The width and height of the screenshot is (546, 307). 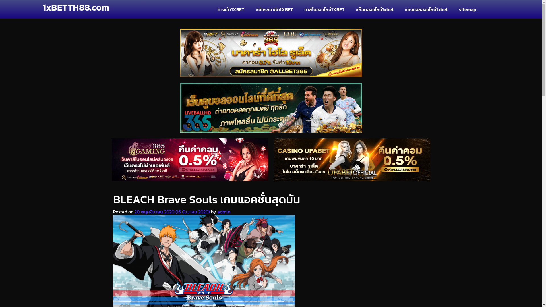 What do you see at coordinates (468, 9) in the screenshot?
I see `sitemap` at bounding box center [468, 9].